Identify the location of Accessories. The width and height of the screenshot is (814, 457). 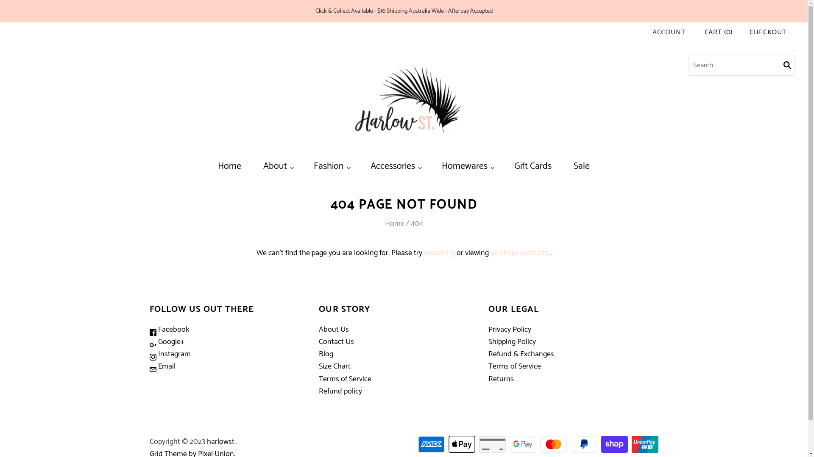
(395, 167).